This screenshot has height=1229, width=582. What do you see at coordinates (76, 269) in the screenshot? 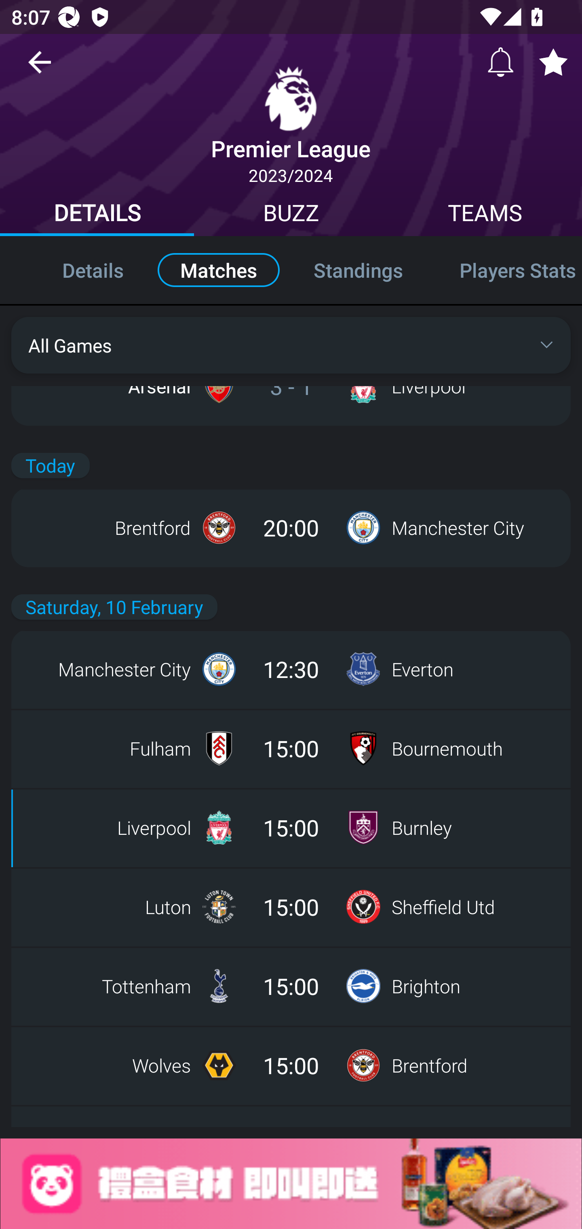
I see `Details` at bounding box center [76, 269].